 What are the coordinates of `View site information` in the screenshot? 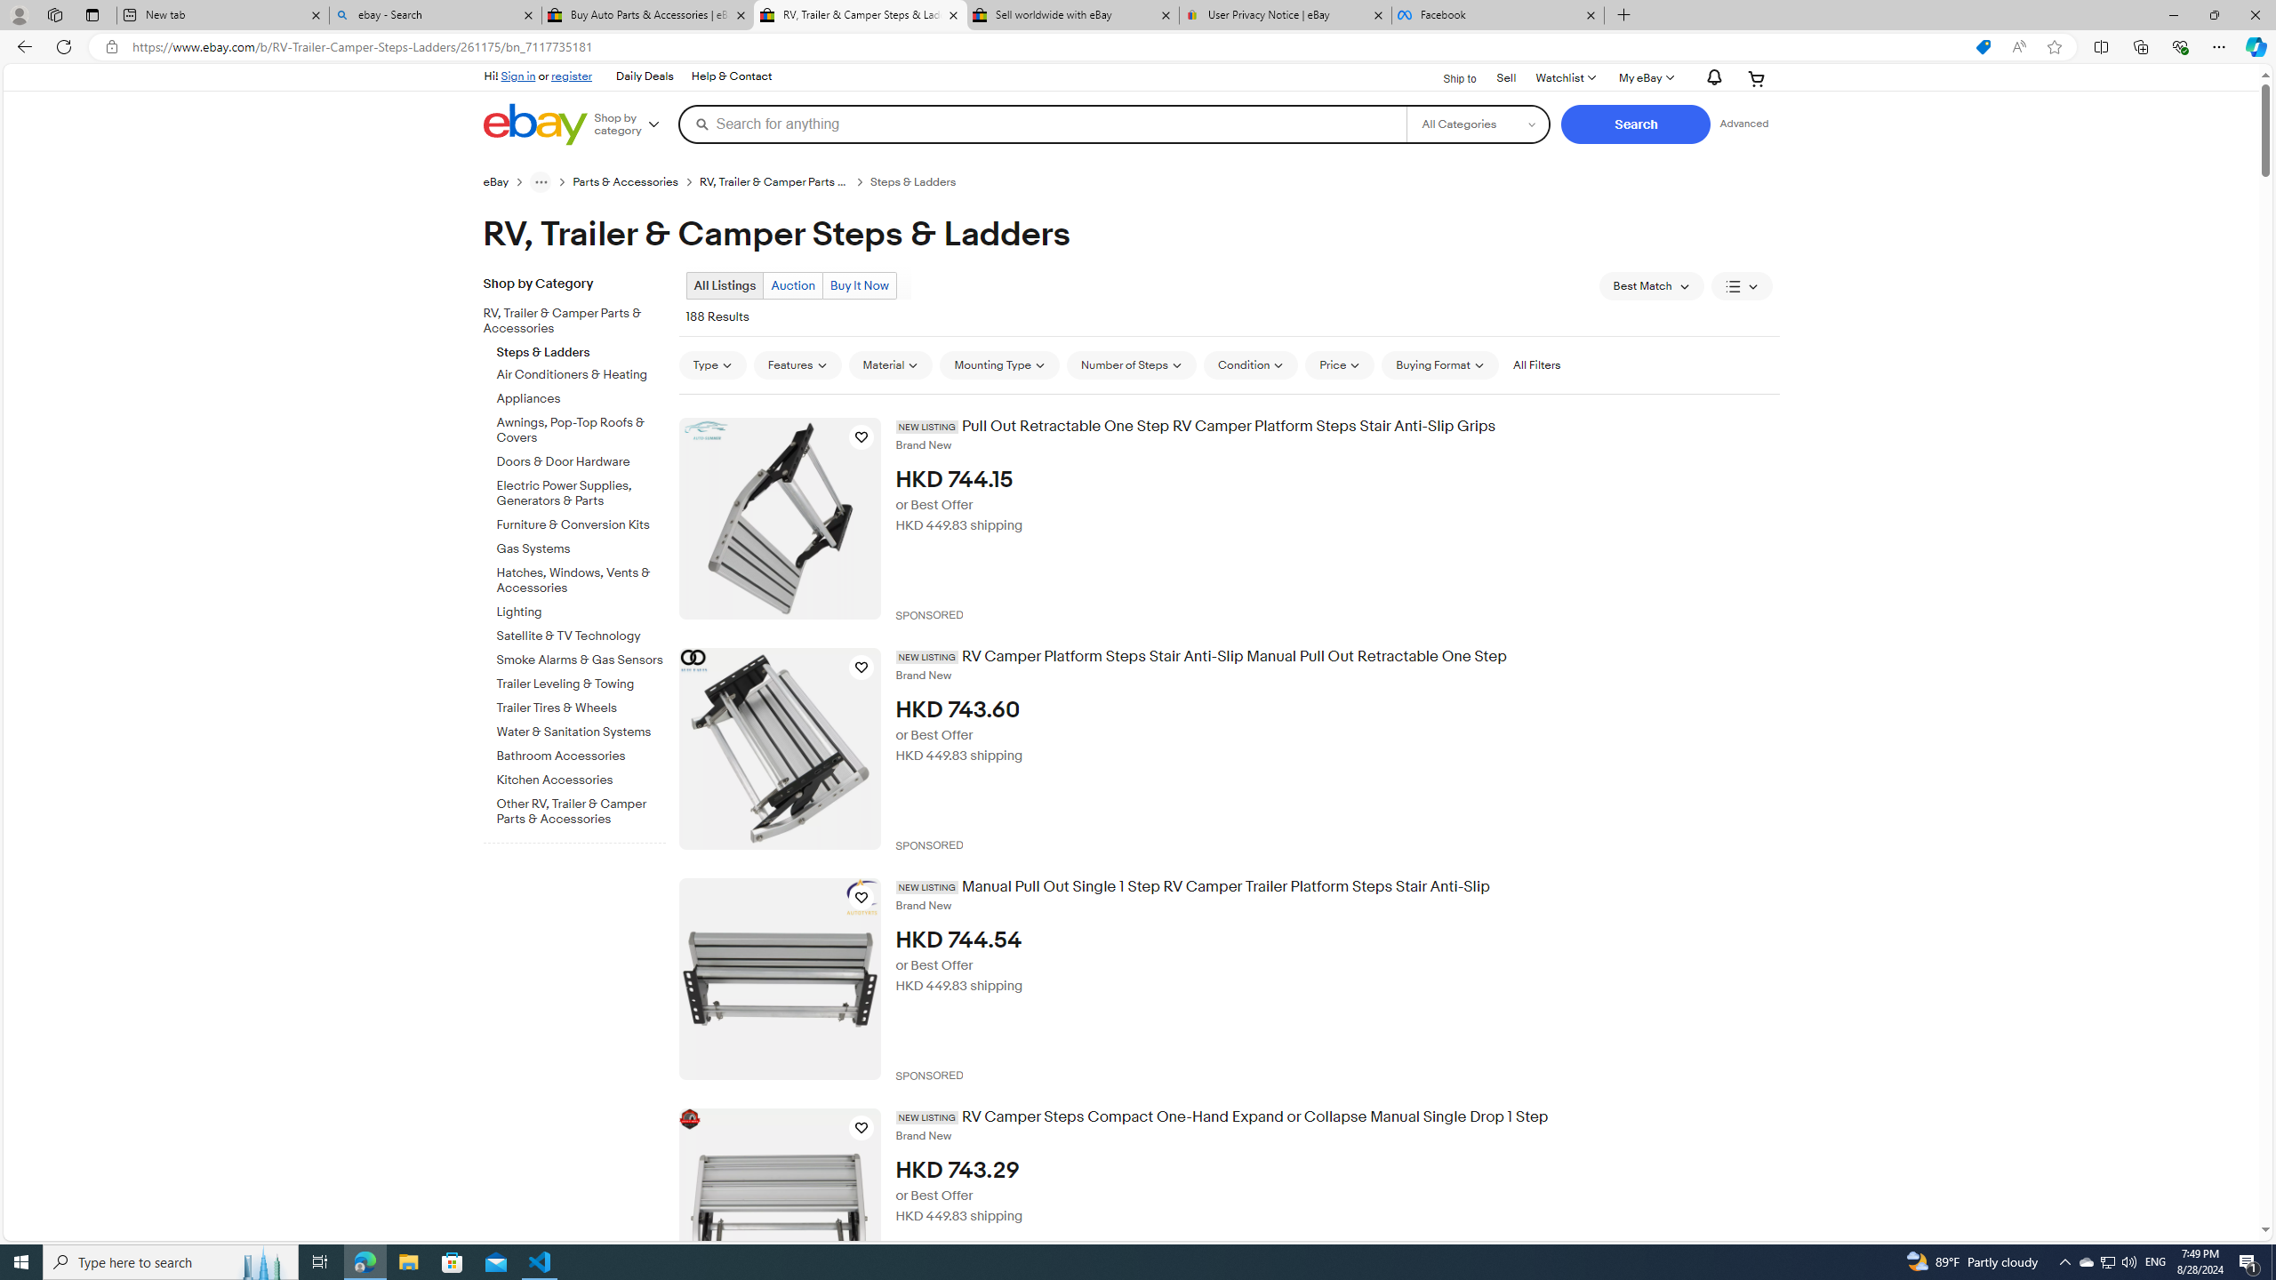 It's located at (110, 47).